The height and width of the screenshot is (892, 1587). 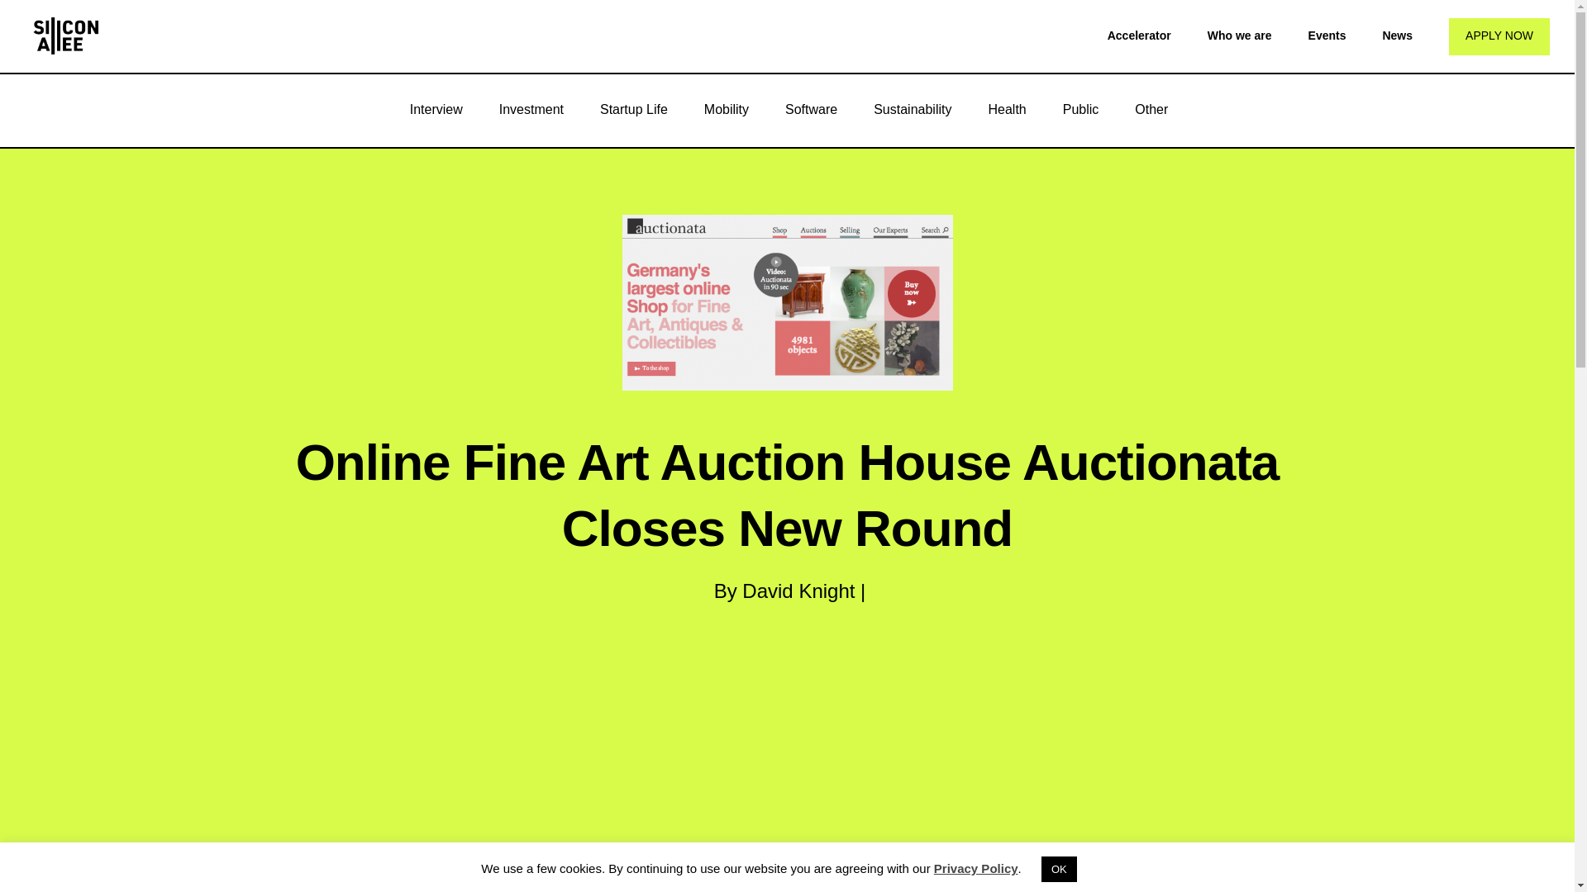 I want to click on Interview, so click(x=436, y=109).